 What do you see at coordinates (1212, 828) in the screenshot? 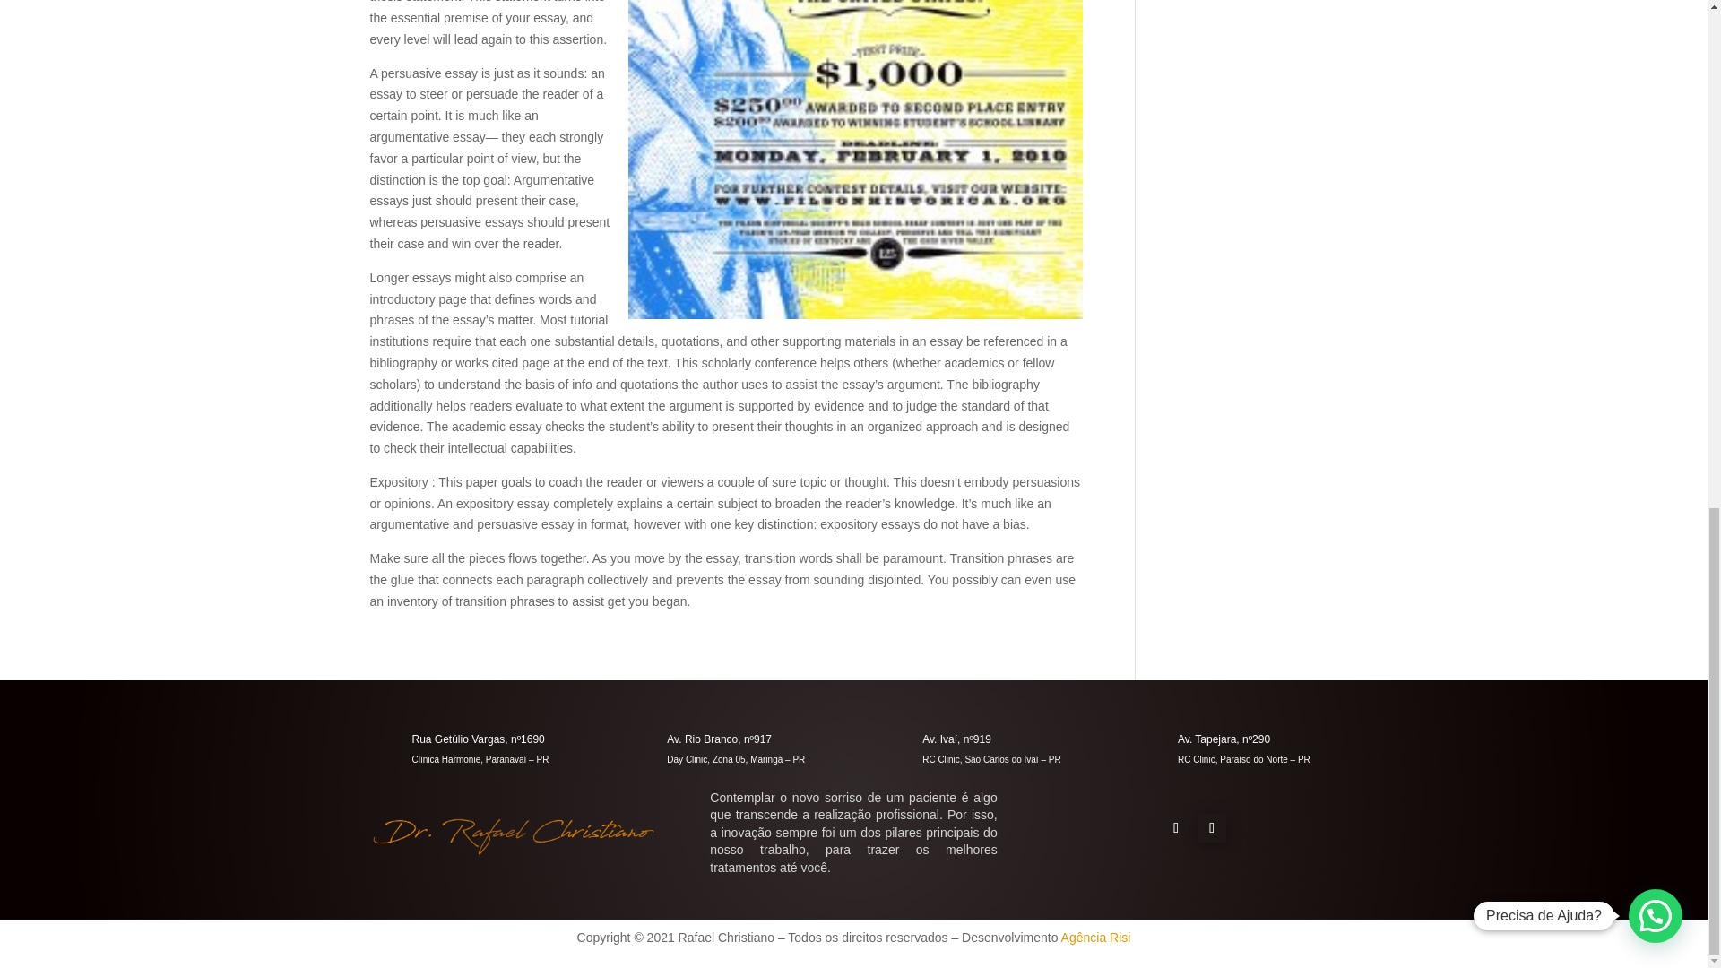
I see `Siga em Instagram` at bounding box center [1212, 828].